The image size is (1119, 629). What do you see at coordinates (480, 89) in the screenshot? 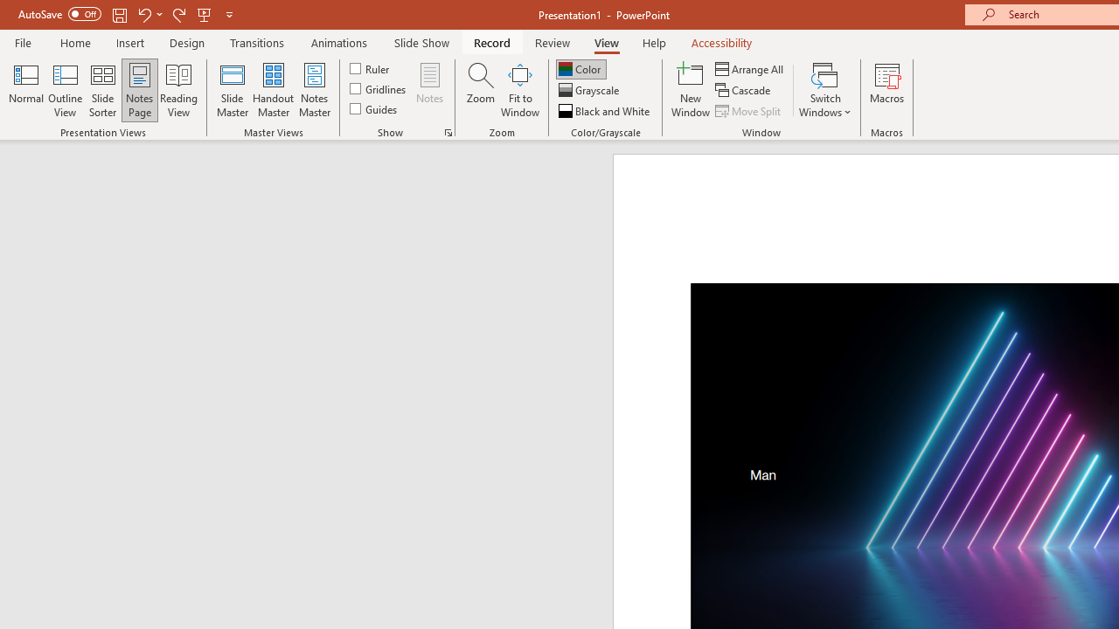
I see `Zoom...` at bounding box center [480, 89].